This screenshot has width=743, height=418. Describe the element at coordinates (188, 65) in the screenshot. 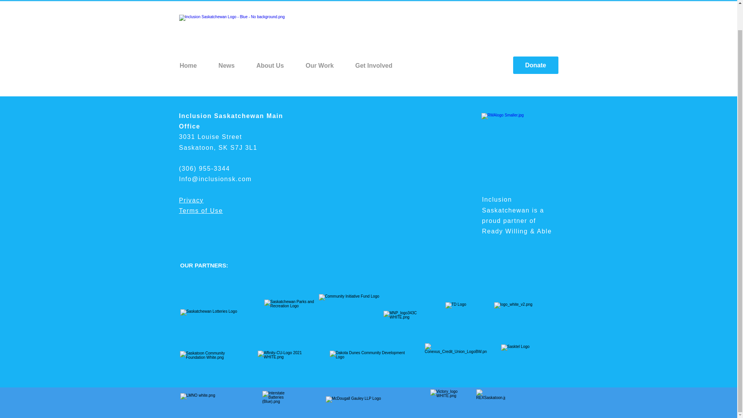

I see `Home` at that location.